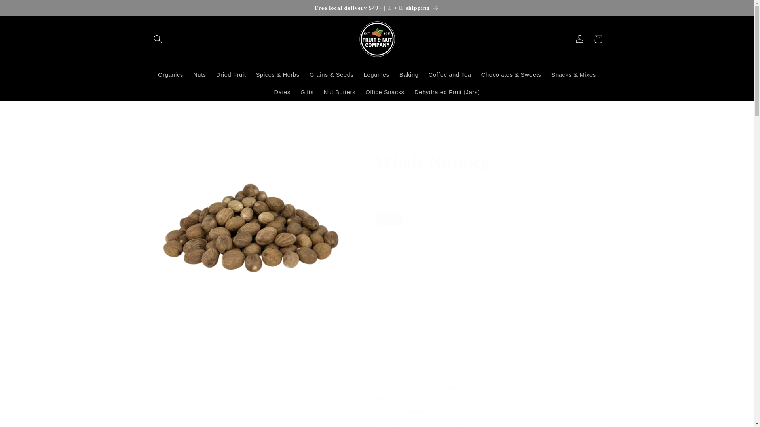 This screenshot has height=427, width=760. I want to click on 1, so click(403, 253).